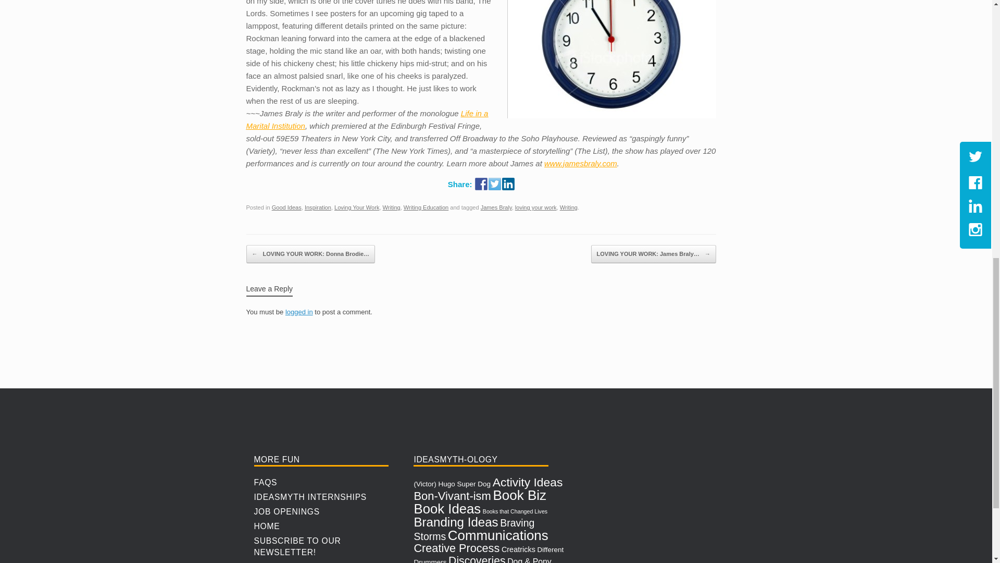 This screenshot has width=1000, height=563. I want to click on Share on Twitter, so click(495, 184).